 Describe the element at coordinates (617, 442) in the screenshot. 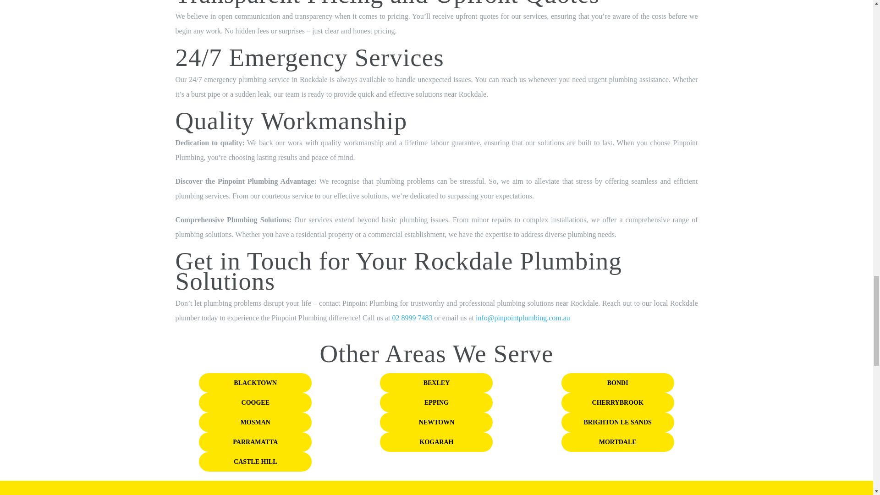

I see `MORTDALE` at that location.